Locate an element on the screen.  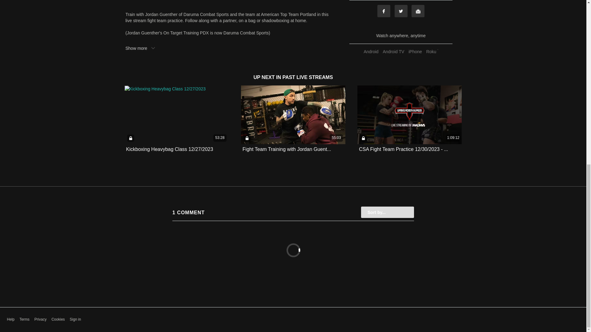
Help is located at coordinates (10, 319).